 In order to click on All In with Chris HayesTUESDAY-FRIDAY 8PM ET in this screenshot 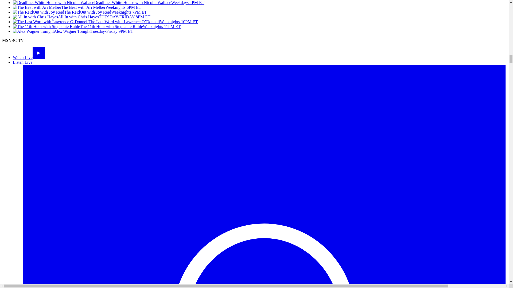, I will do `click(81, 17)`.